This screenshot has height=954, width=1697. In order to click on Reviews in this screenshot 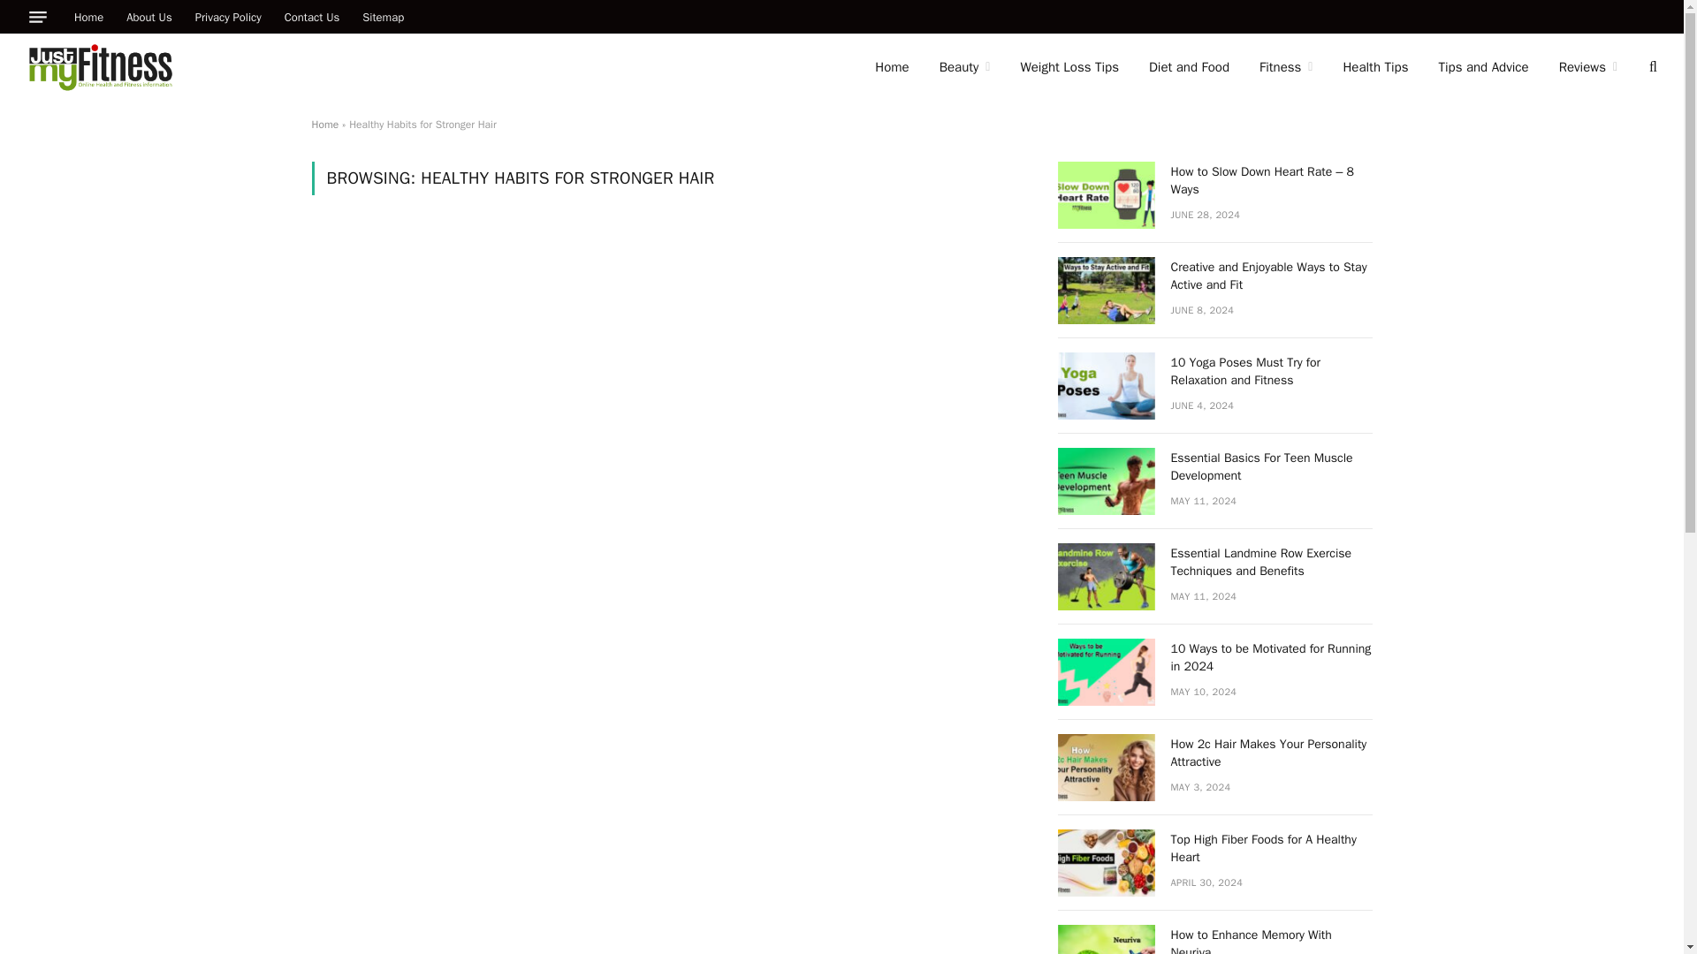, I will do `click(1588, 67)`.